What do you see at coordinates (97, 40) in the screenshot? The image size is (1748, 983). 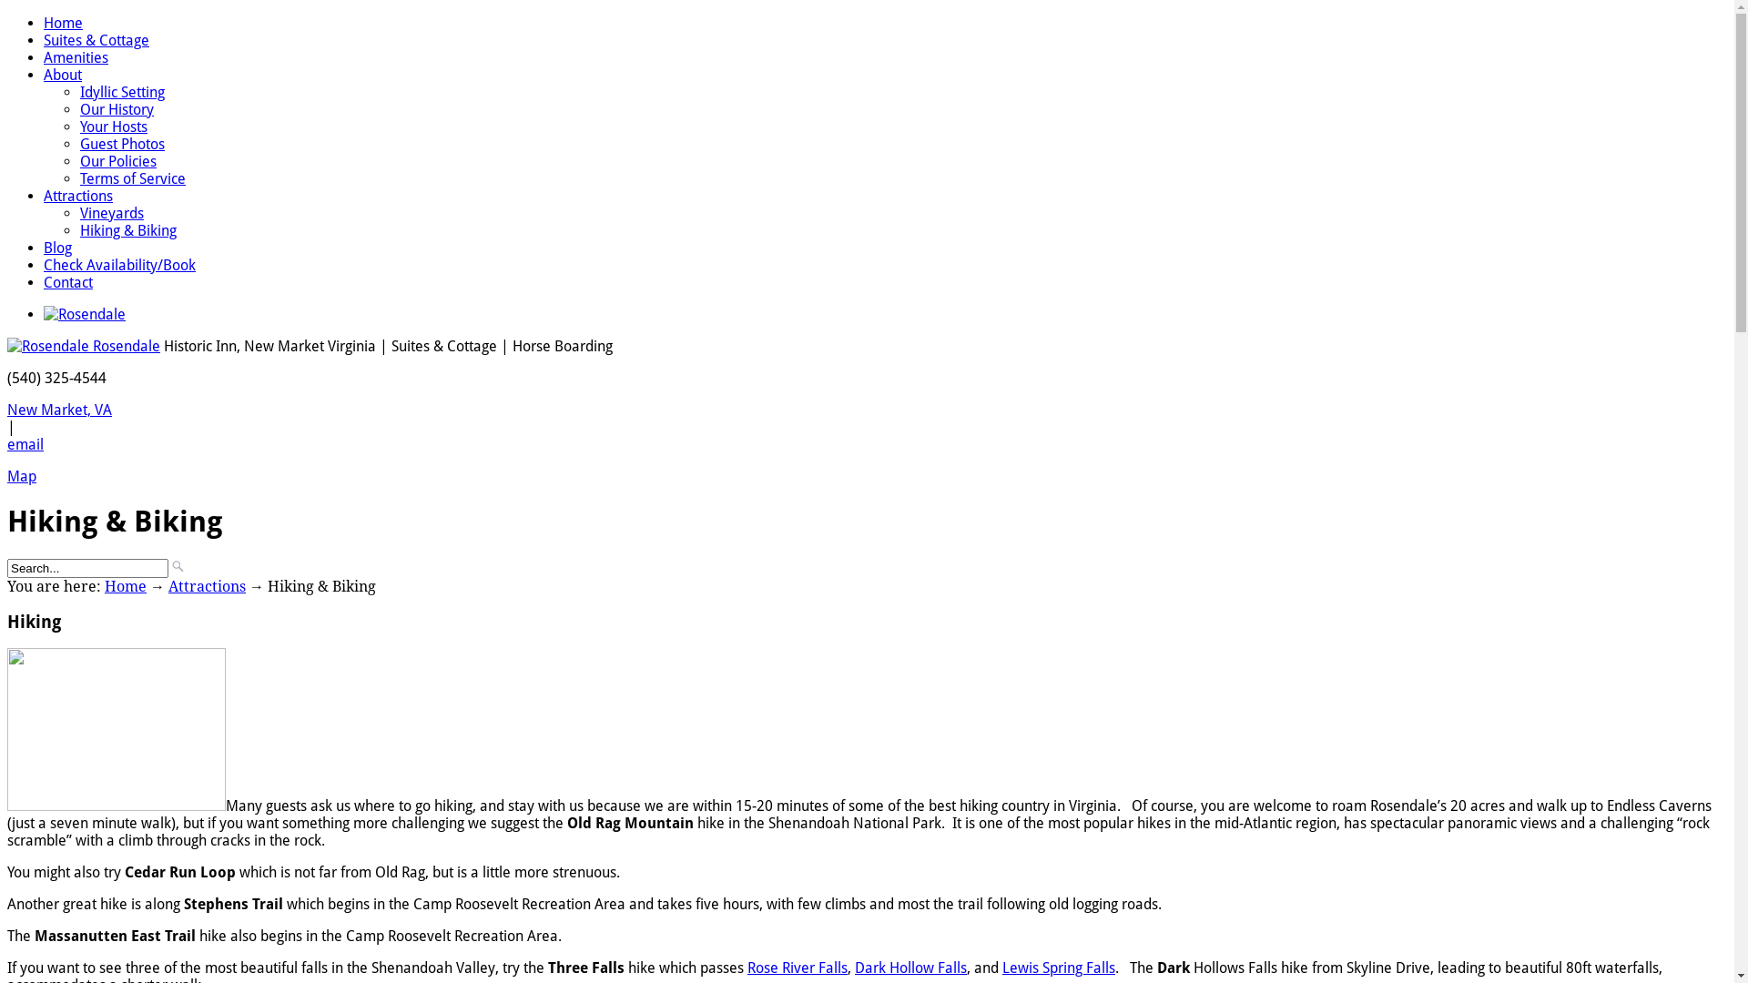 I see `Suites & Cottage` at bounding box center [97, 40].